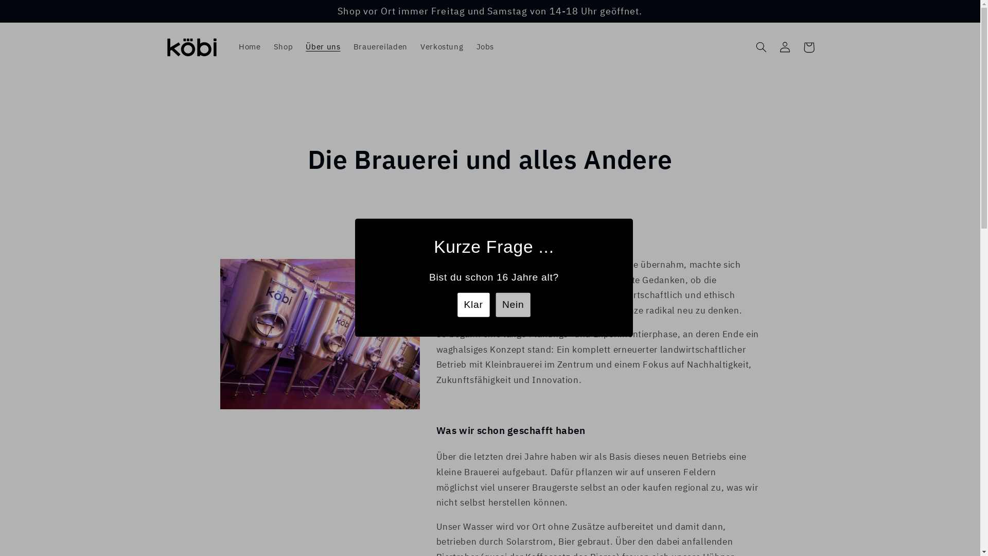 The height and width of the screenshot is (556, 988). Describe the element at coordinates (485, 47) in the screenshot. I see `Jobs` at that location.